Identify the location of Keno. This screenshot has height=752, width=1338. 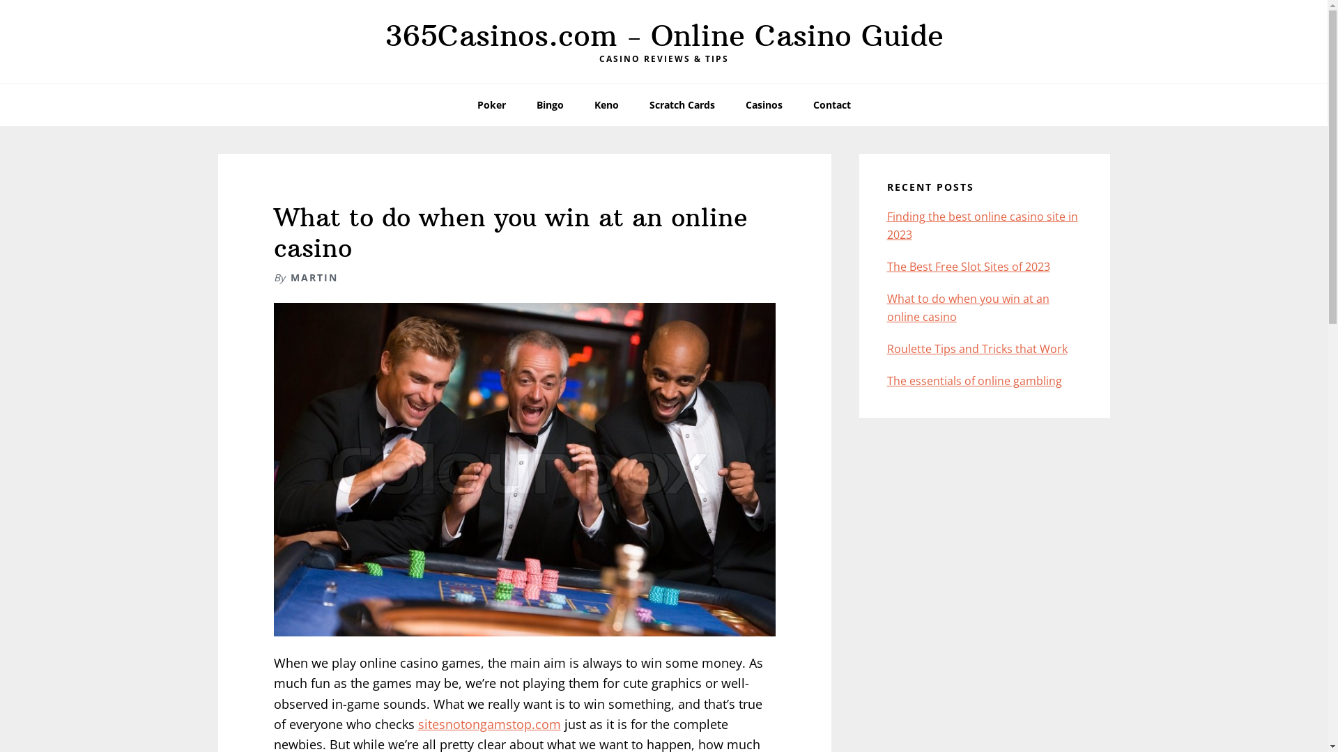
(606, 105).